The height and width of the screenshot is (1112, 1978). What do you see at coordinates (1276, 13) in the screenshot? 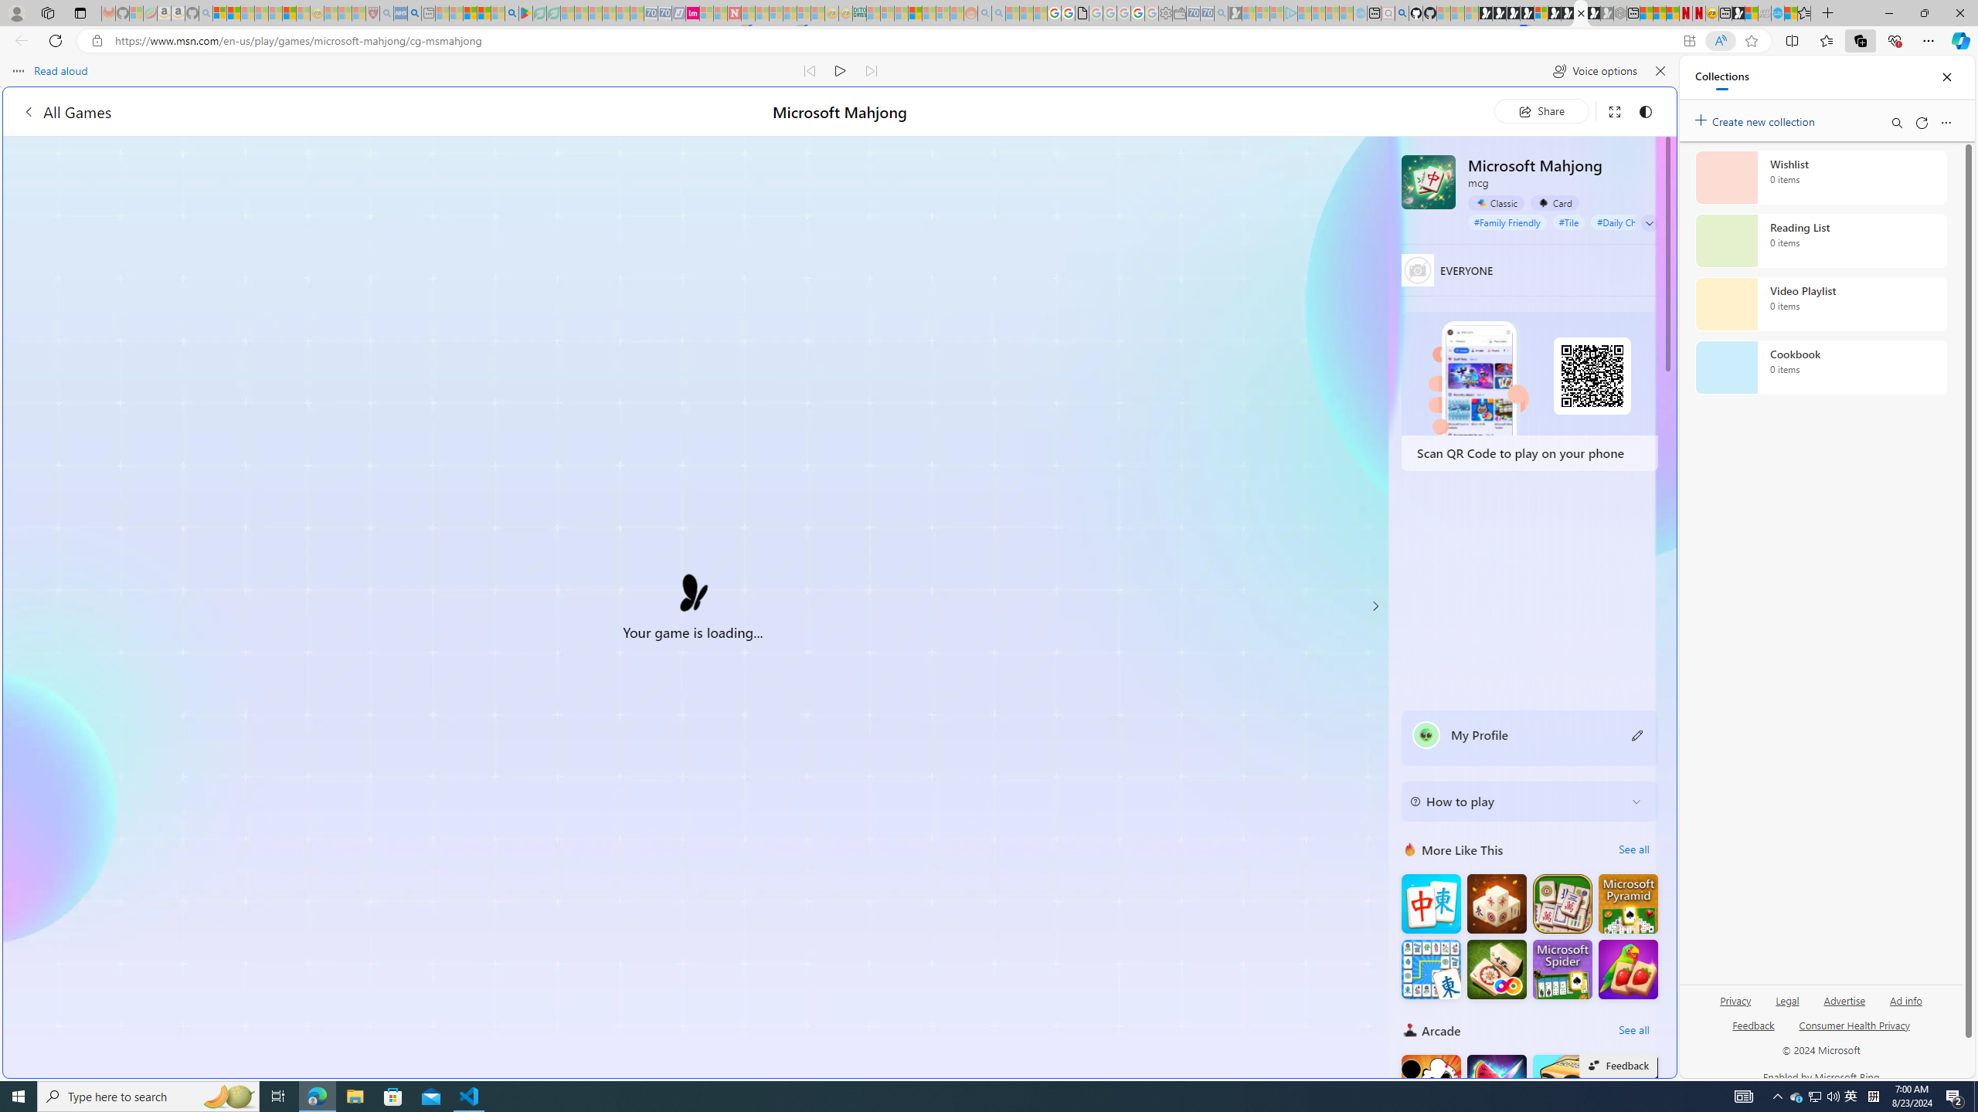
I see `Microsoft account | Privacy - Sleeping` at bounding box center [1276, 13].